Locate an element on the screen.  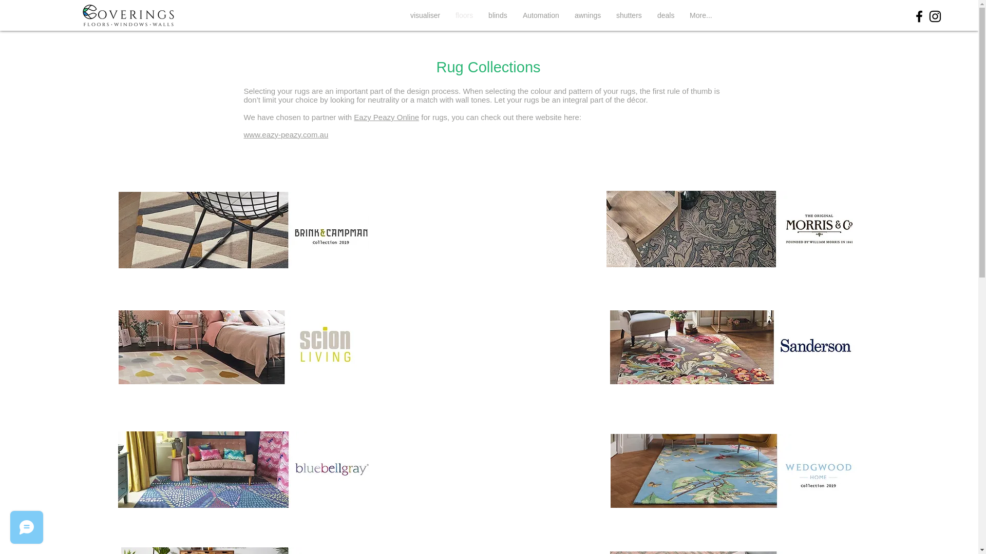
floors is located at coordinates (464, 15).